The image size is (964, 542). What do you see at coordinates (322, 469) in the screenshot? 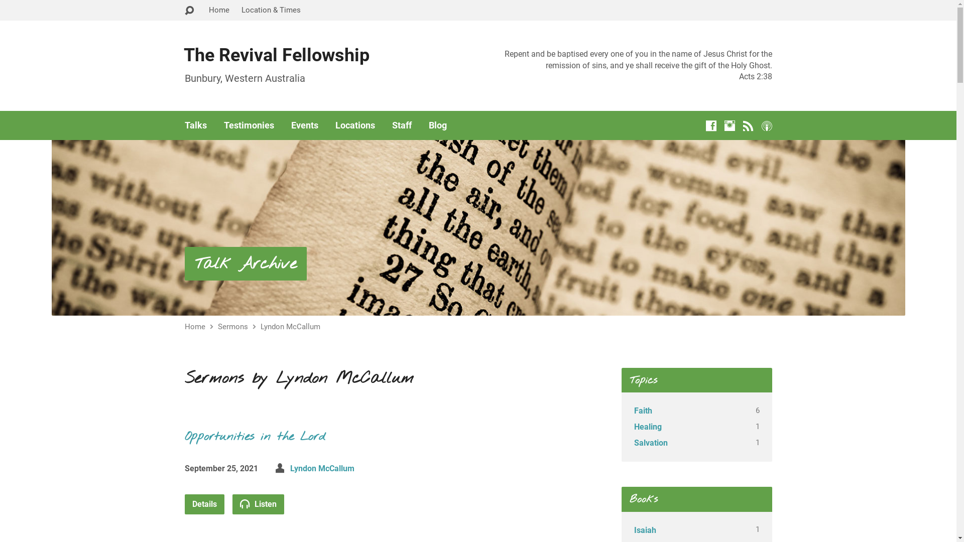
I see `Lyndon McCallum` at bounding box center [322, 469].